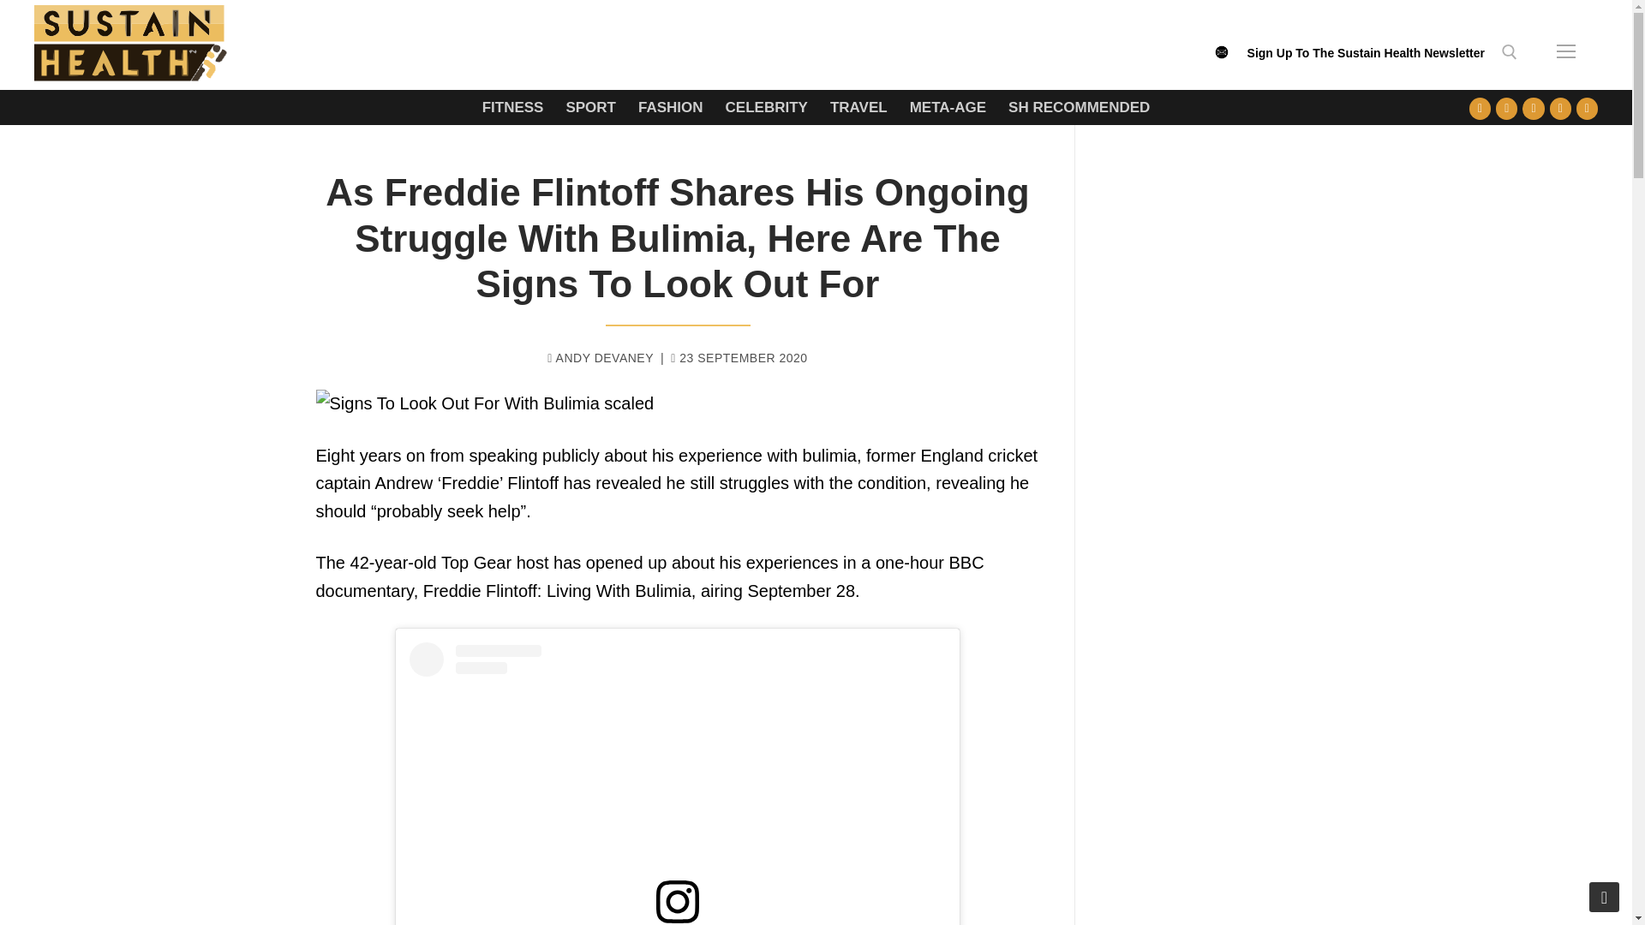 Image resolution: width=1645 pixels, height=925 pixels. What do you see at coordinates (858, 106) in the screenshot?
I see `TRAVEL` at bounding box center [858, 106].